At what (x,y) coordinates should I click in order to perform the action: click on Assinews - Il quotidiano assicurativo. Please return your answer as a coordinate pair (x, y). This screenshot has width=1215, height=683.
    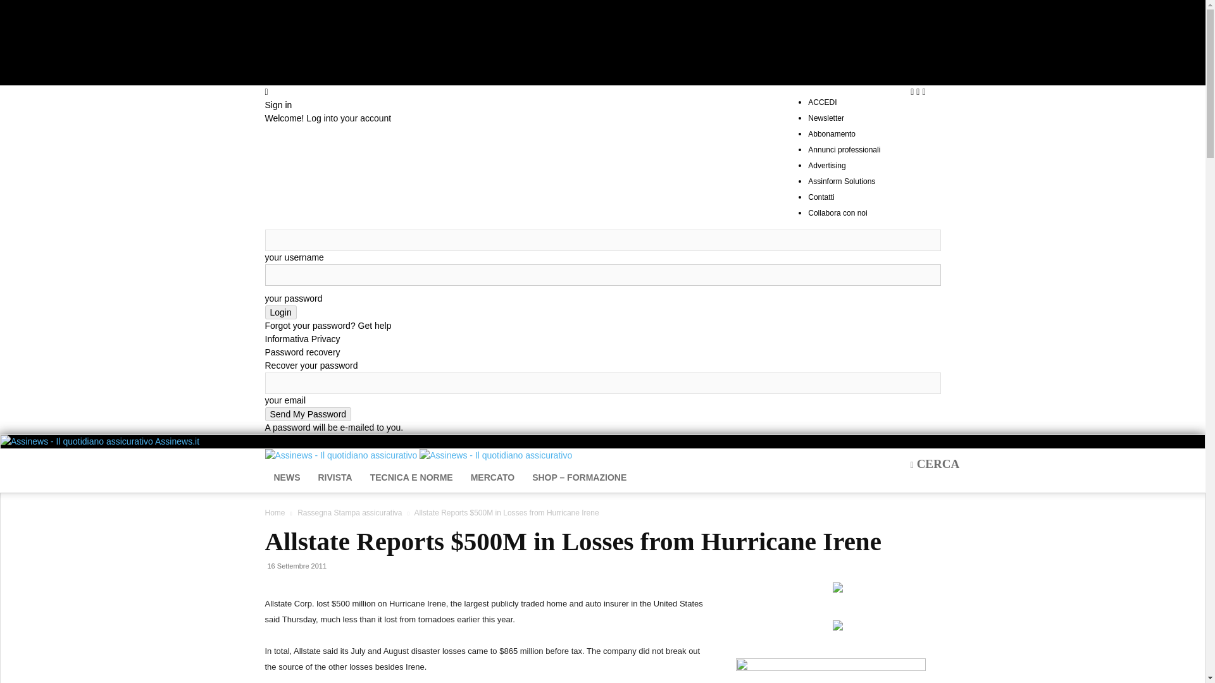
    Looking at the image, I should click on (495, 455).